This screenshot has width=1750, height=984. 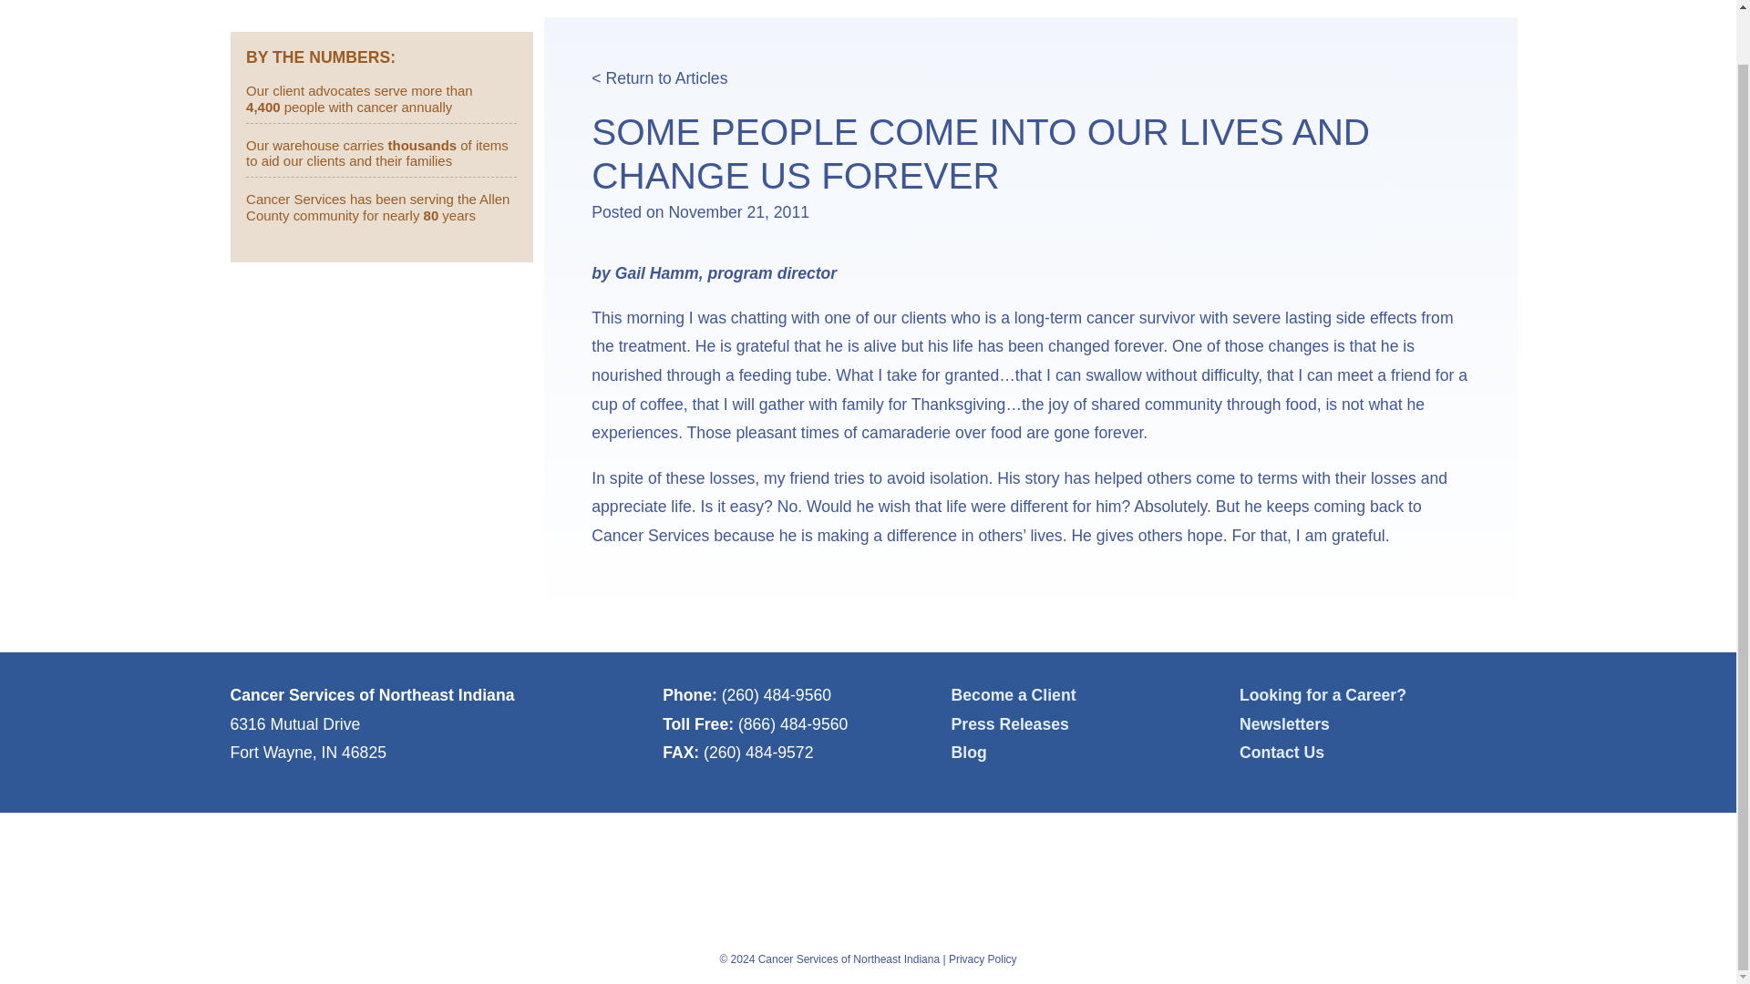 What do you see at coordinates (1284, 723) in the screenshot?
I see `Newsletters` at bounding box center [1284, 723].